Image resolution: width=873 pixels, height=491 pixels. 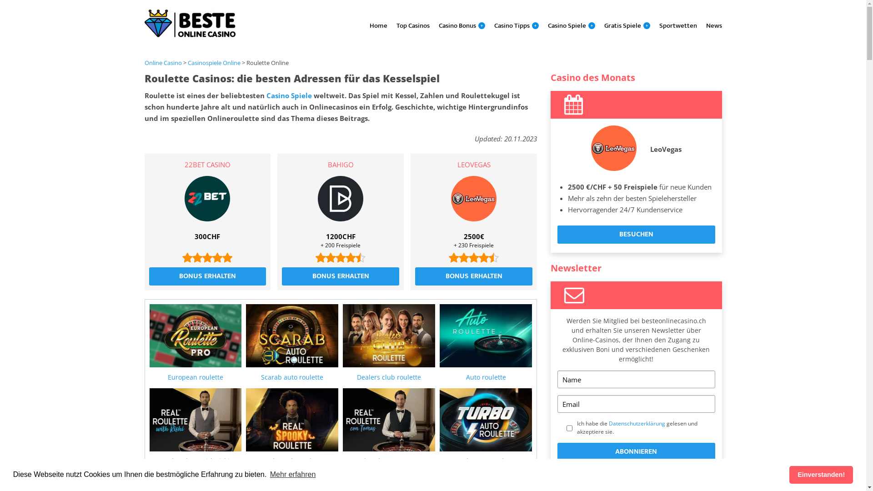 I want to click on LeoVegas, so click(x=666, y=149).